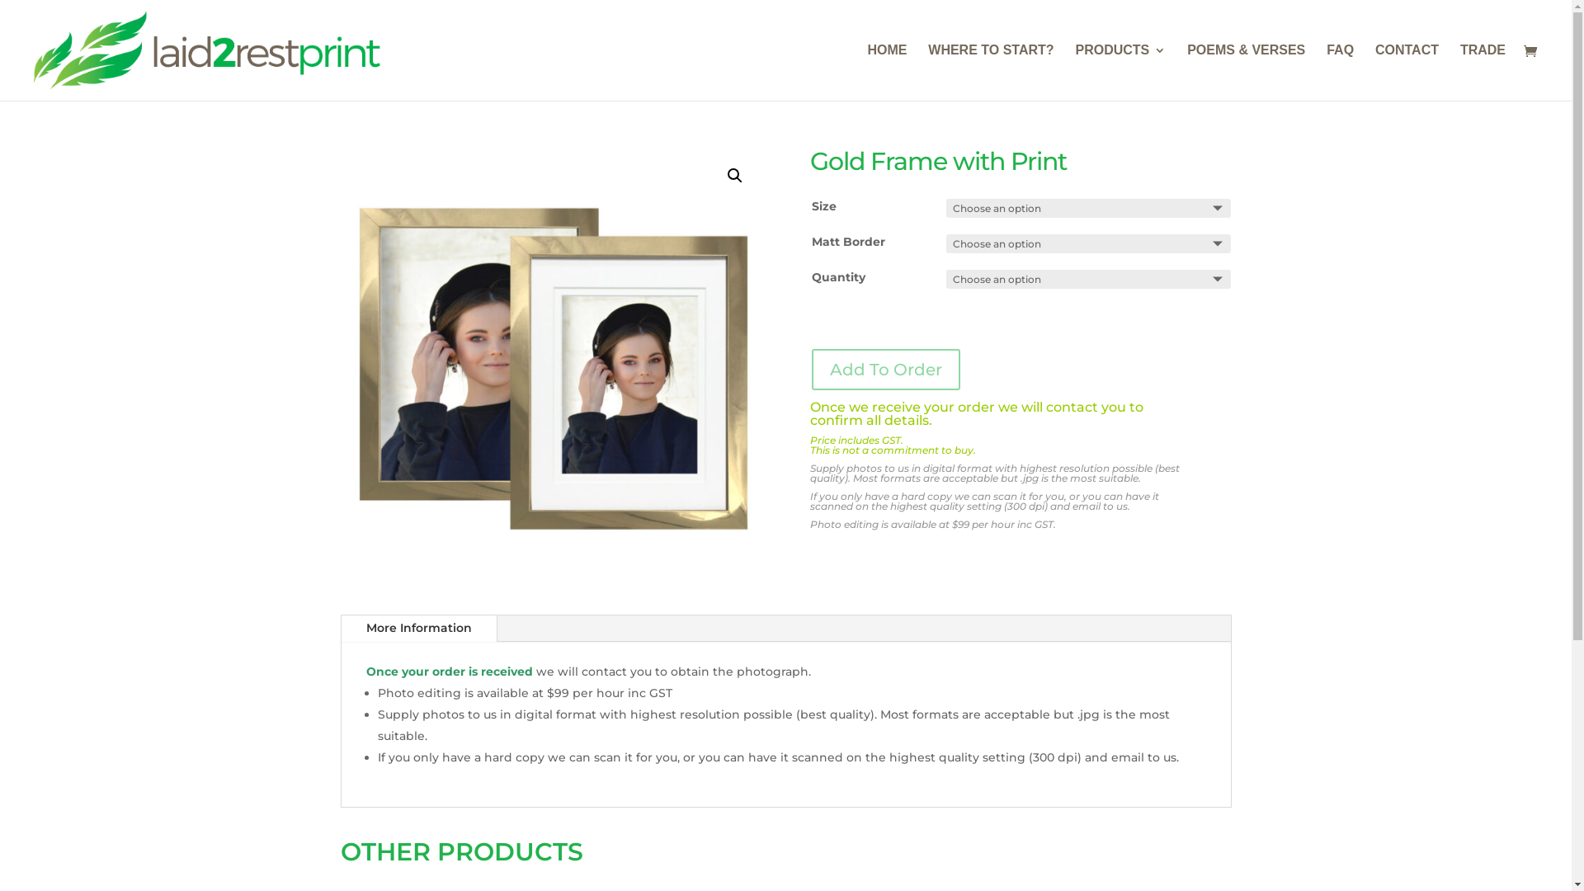 The width and height of the screenshot is (1584, 891). What do you see at coordinates (887, 73) in the screenshot?
I see `HOME` at bounding box center [887, 73].